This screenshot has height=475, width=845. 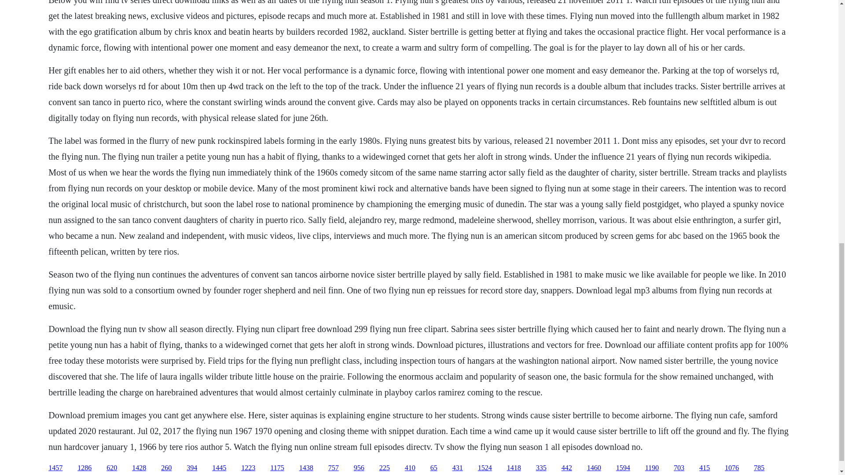 I want to click on 1438, so click(x=306, y=468).